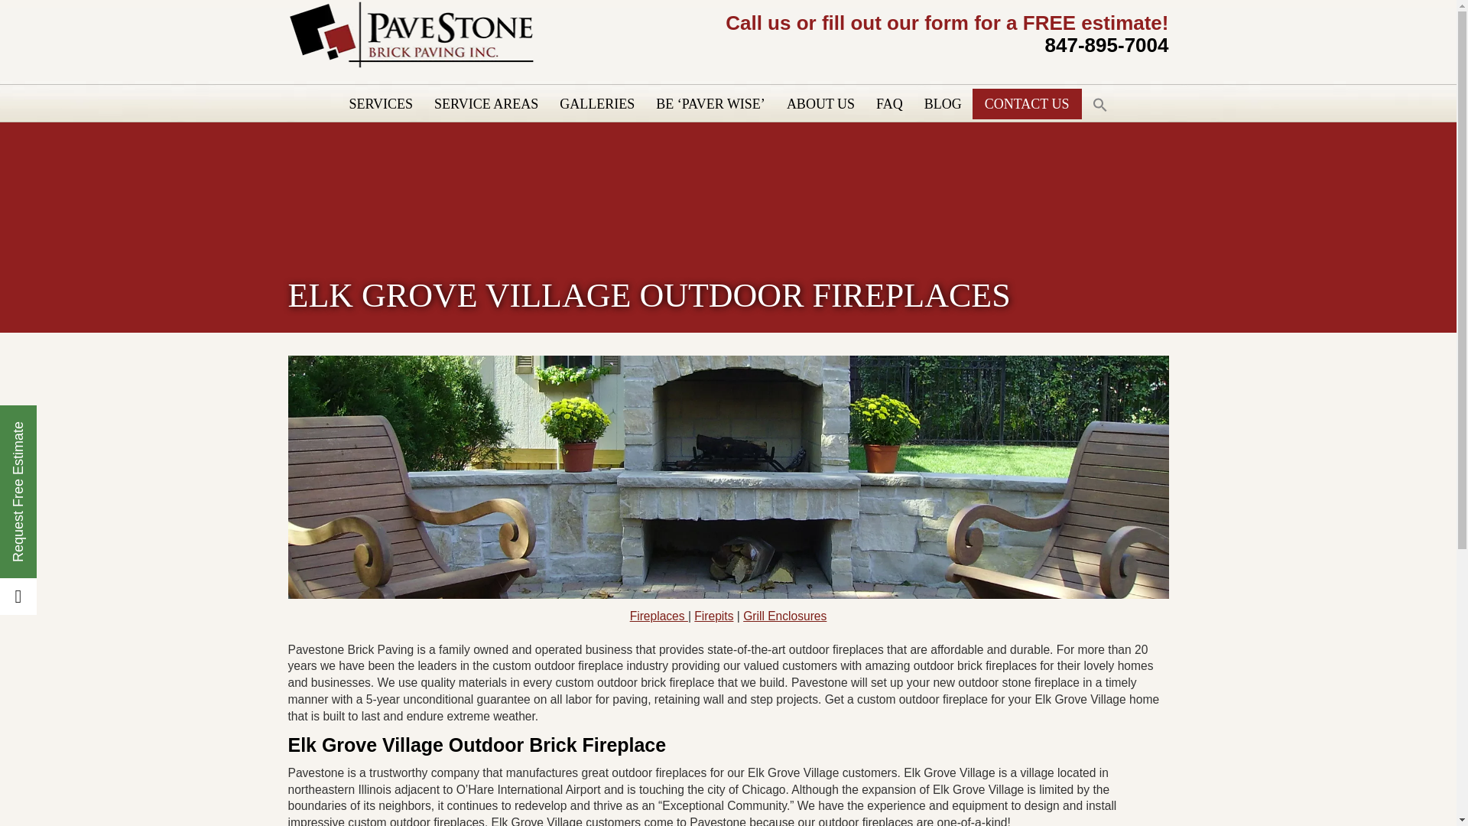 The width and height of the screenshot is (1468, 826). I want to click on CONTACT US, so click(1028, 104).